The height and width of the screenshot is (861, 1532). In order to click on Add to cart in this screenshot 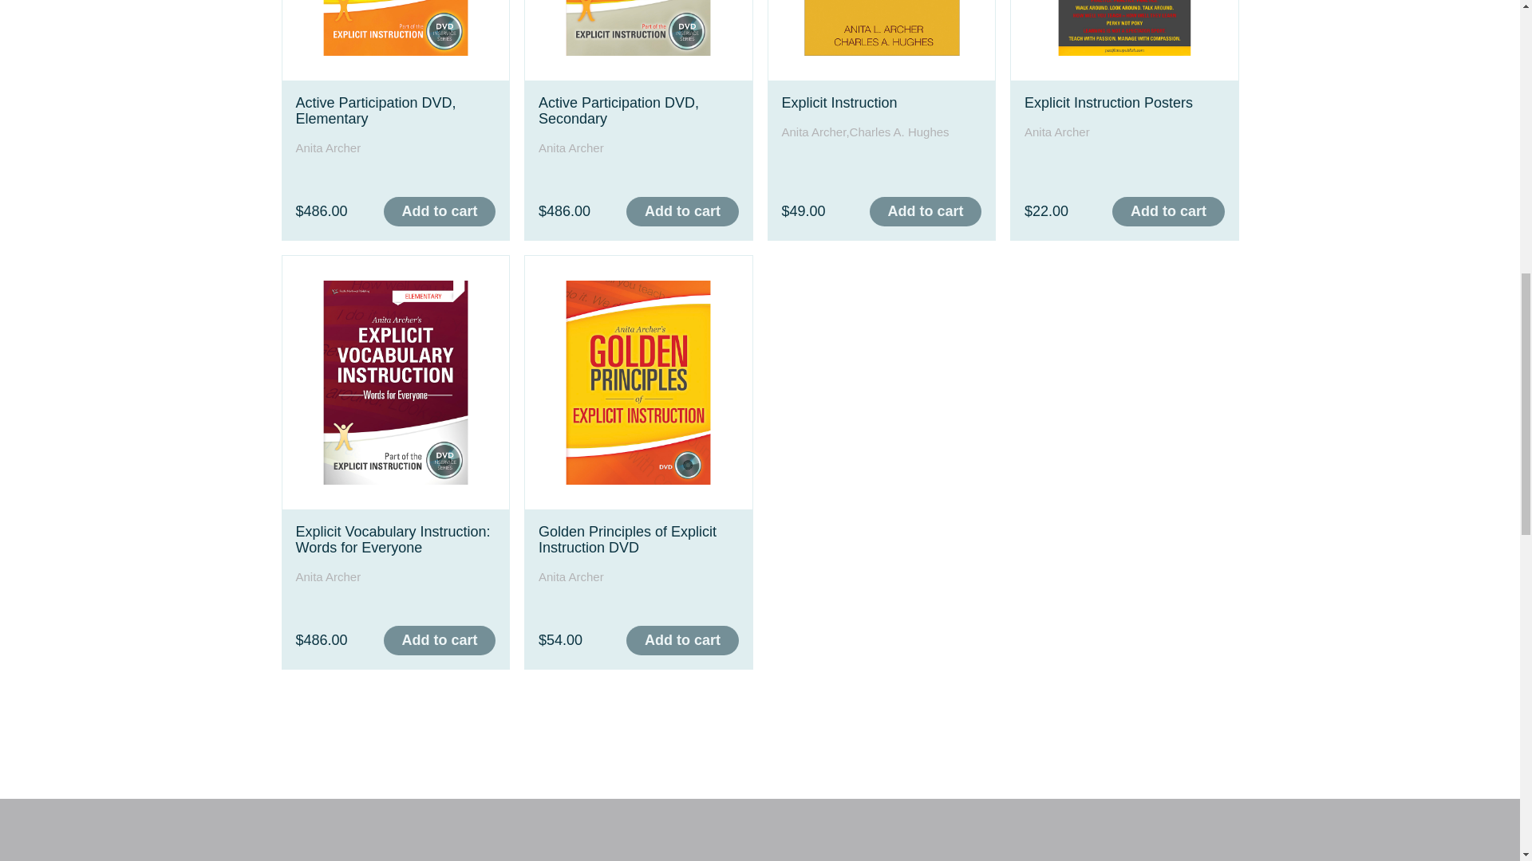, I will do `click(926, 212)`.